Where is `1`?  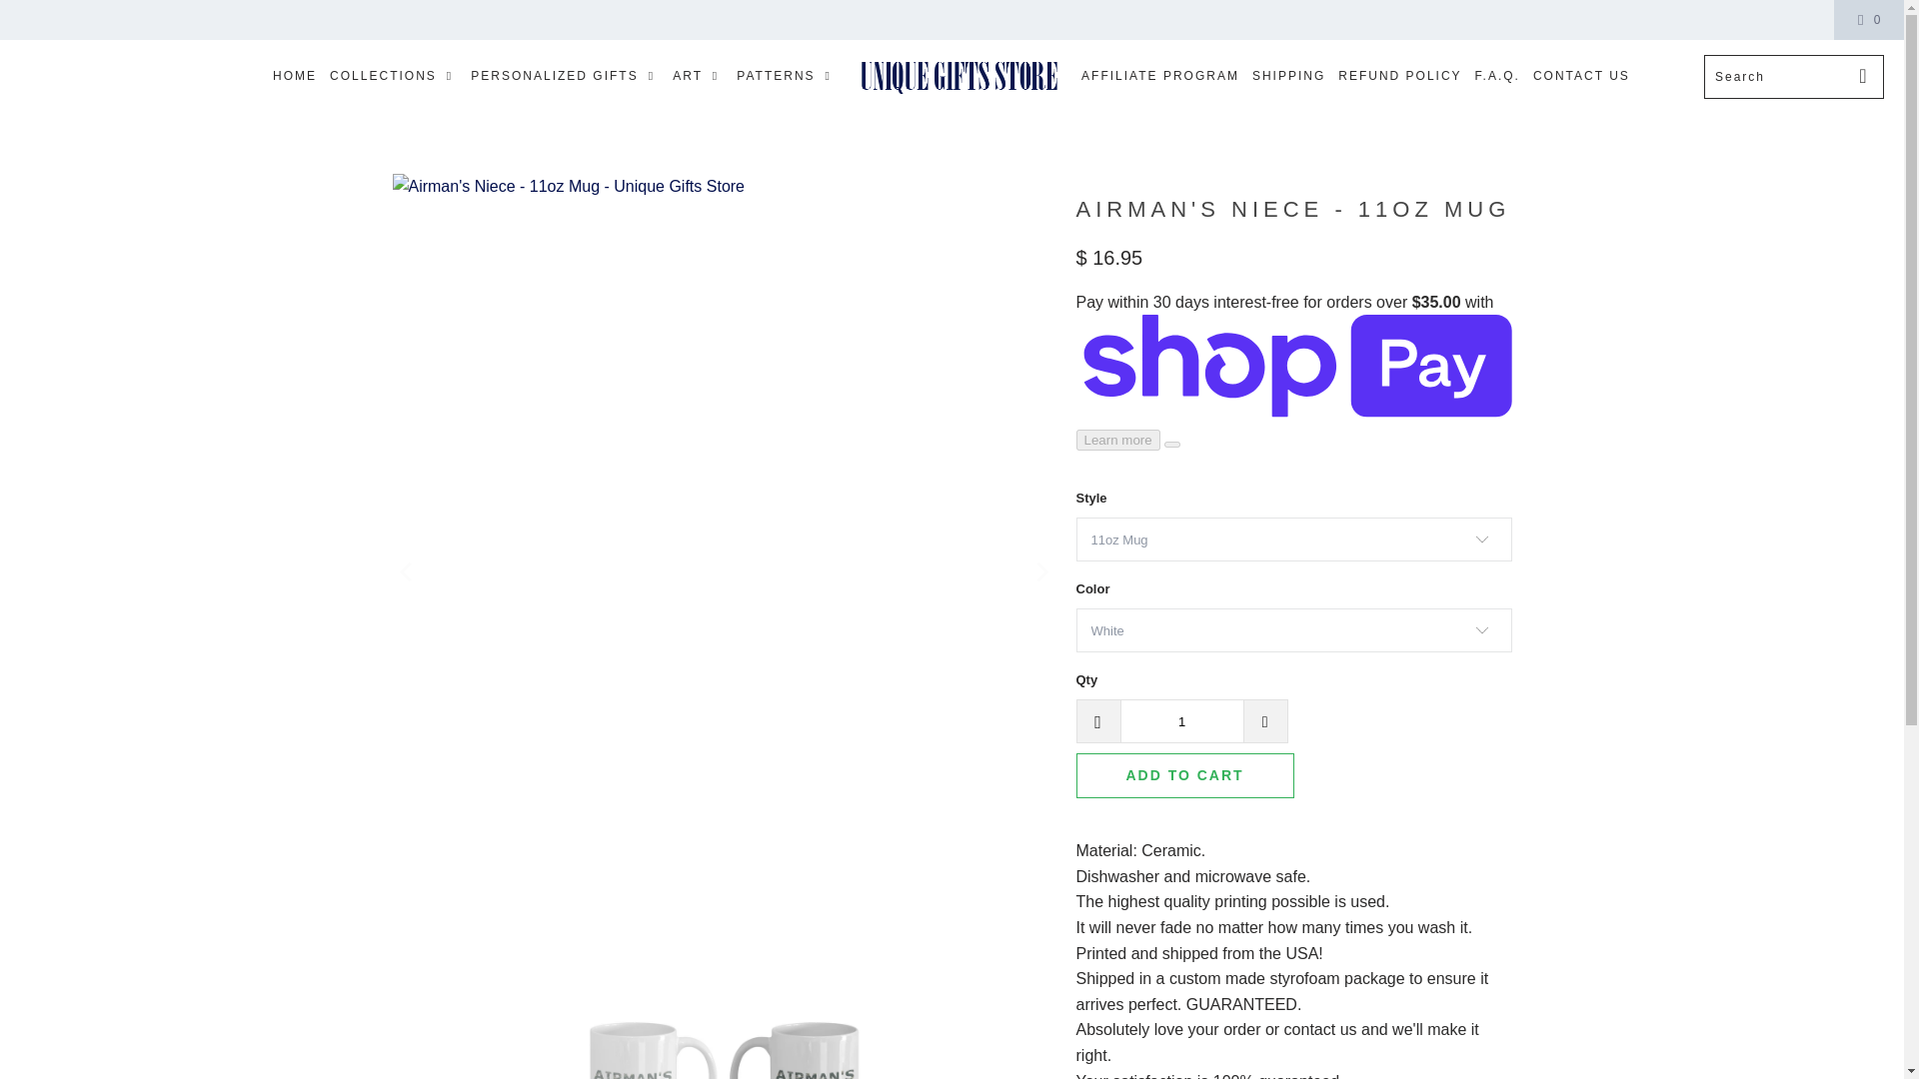 1 is located at coordinates (1181, 721).